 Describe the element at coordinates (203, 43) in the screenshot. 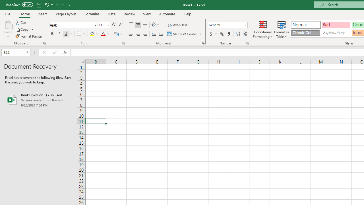

I see `Format Cell Alignment` at that location.